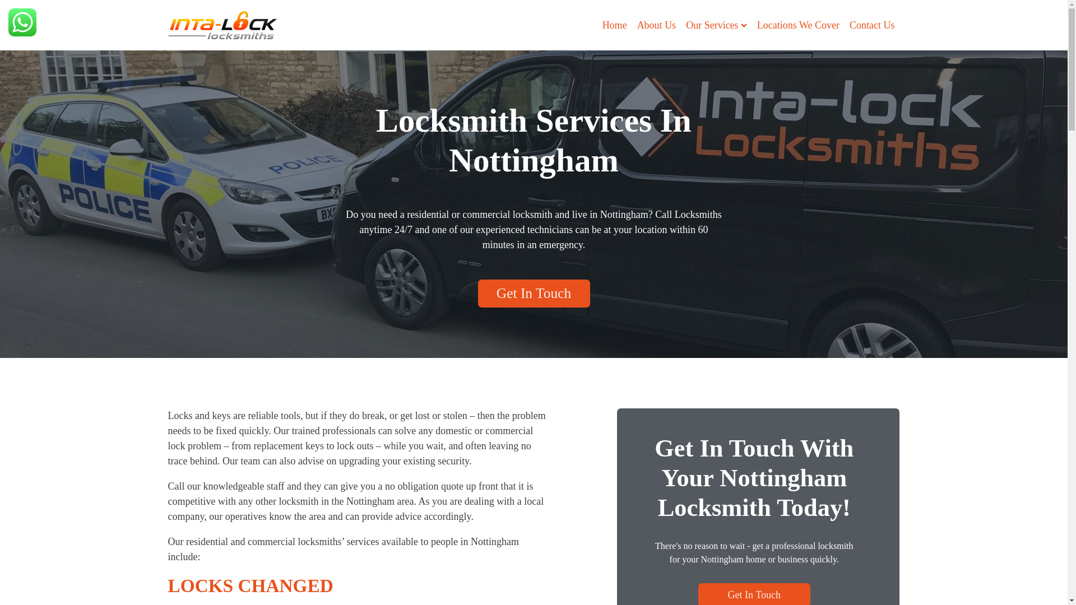  I want to click on Locations We Cover, so click(798, 26).